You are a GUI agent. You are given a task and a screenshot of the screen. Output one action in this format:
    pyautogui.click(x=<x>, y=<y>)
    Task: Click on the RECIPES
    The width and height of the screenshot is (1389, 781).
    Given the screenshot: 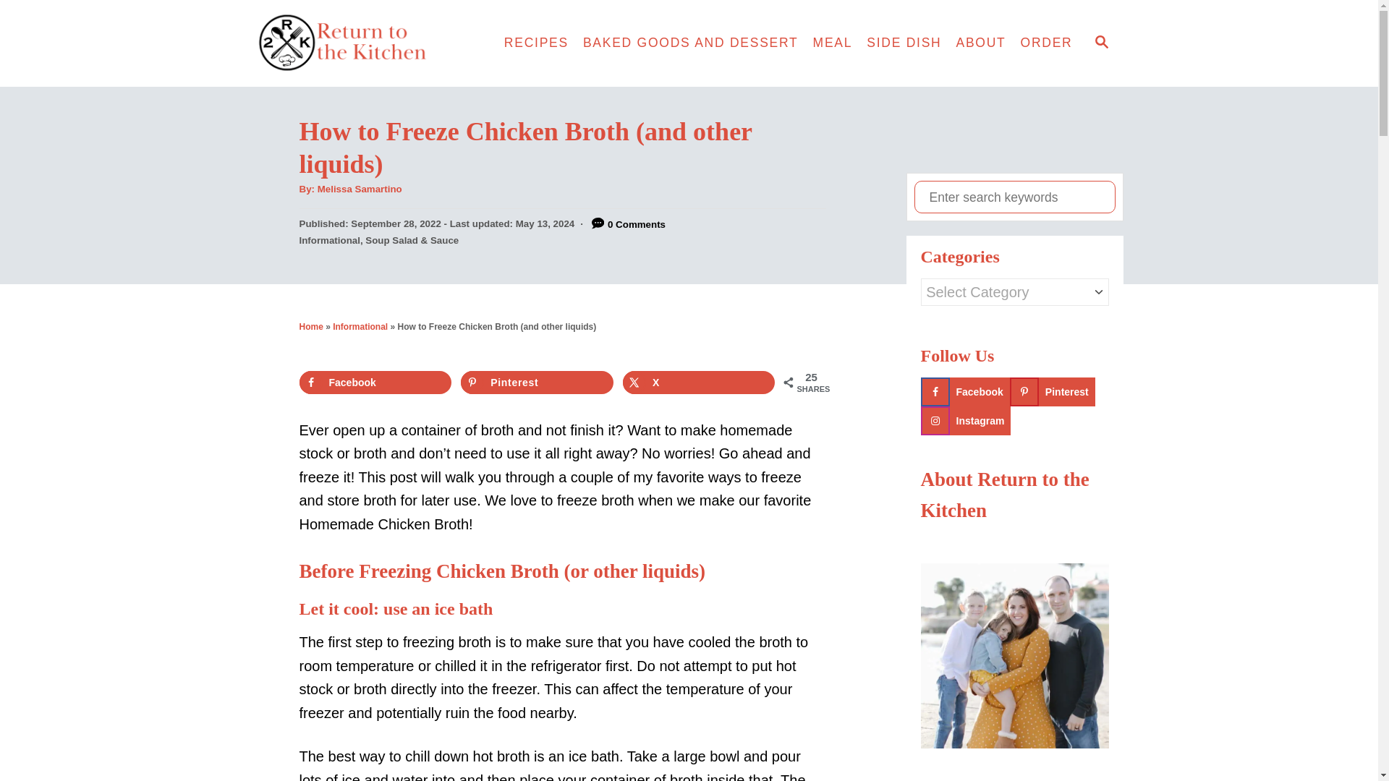 What is the action you would take?
    pyautogui.click(x=537, y=43)
    